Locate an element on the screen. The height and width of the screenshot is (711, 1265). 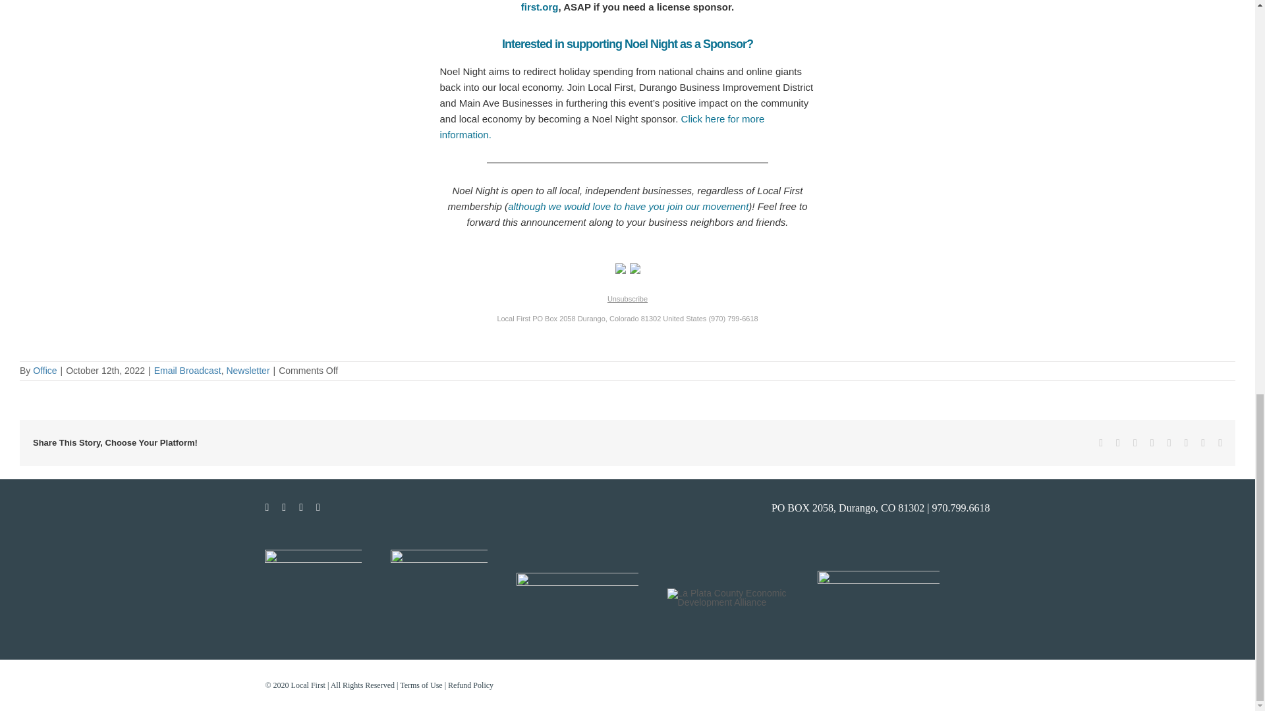
Reddit is located at coordinates (1135, 443).